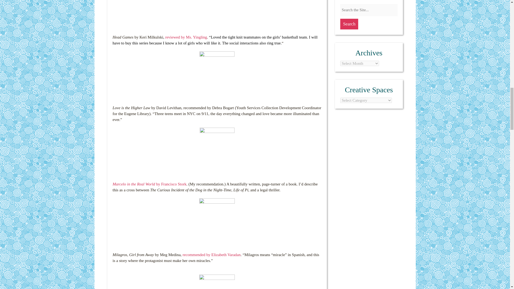 Image resolution: width=514 pixels, height=289 pixels. Describe the element at coordinates (149, 184) in the screenshot. I see `Marcelo in the Real World by Francisco Stork` at that location.